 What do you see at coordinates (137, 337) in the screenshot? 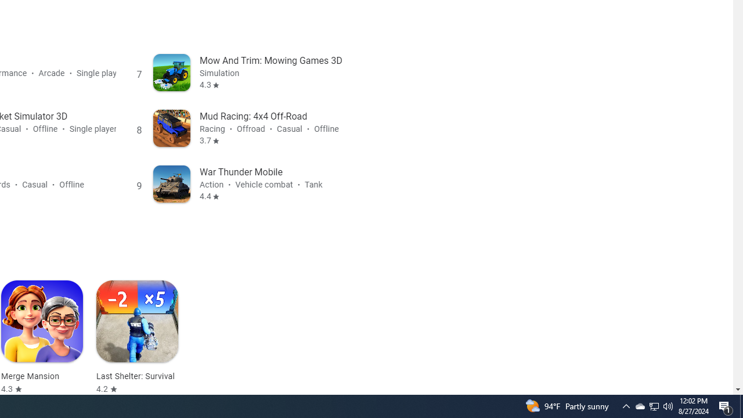
I see `Last Shelter: Survival Rated 4.2 stars out of five stars` at bounding box center [137, 337].